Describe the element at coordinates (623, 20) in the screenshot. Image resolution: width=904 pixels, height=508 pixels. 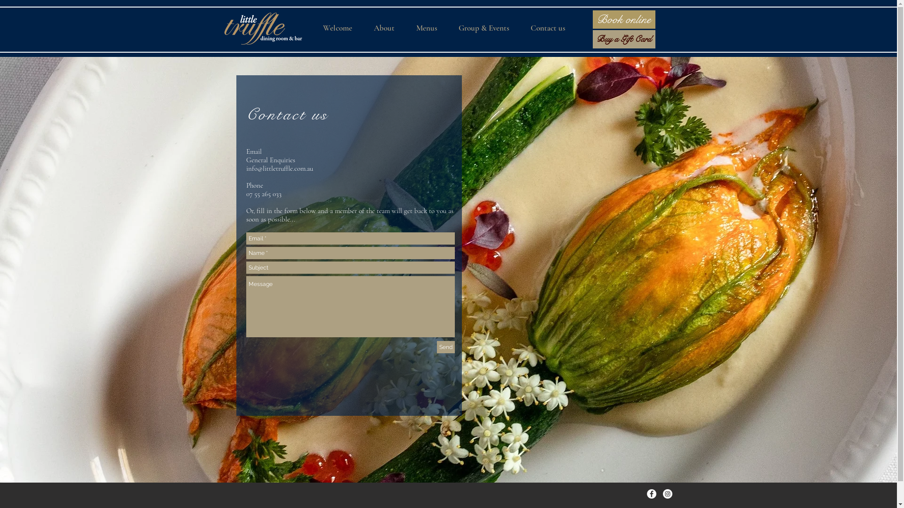
I see `Book online` at that location.